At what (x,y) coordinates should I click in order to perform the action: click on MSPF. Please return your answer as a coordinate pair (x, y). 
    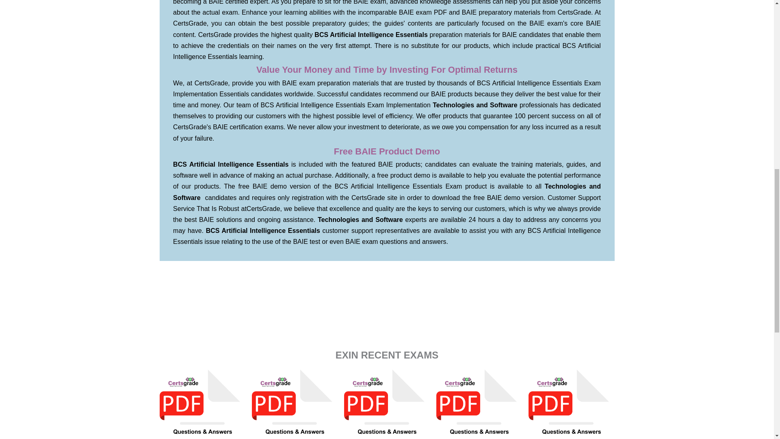
    Looking at the image, I should click on (202, 404).